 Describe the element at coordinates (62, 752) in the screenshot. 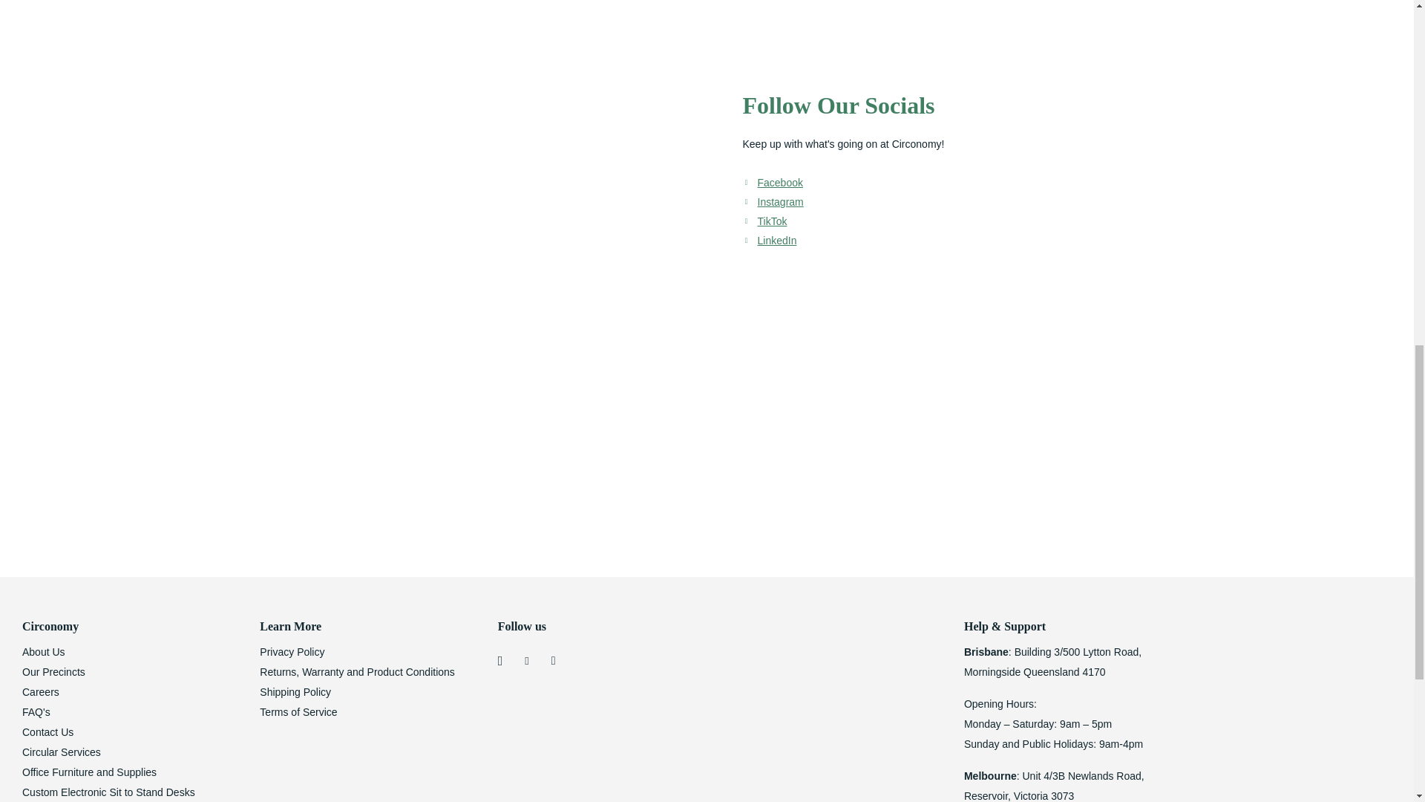

I see `Circular Services` at that location.